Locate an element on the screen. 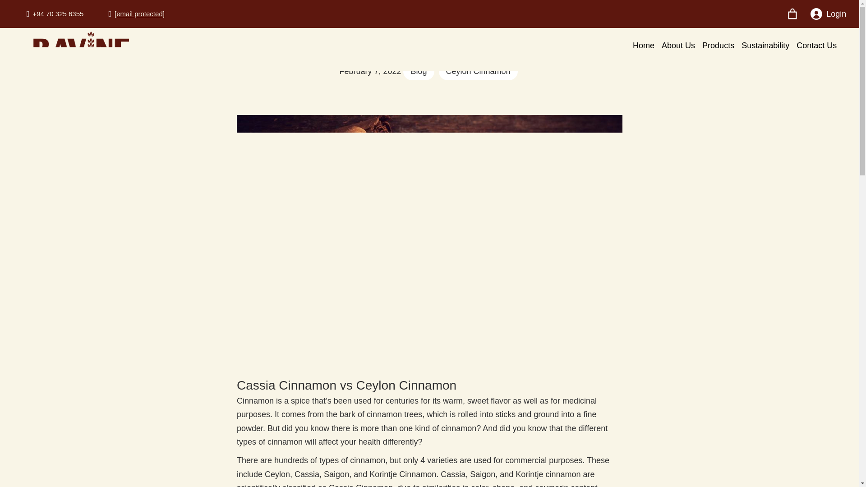 This screenshot has height=487, width=866. Login is located at coordinates (826, 14).